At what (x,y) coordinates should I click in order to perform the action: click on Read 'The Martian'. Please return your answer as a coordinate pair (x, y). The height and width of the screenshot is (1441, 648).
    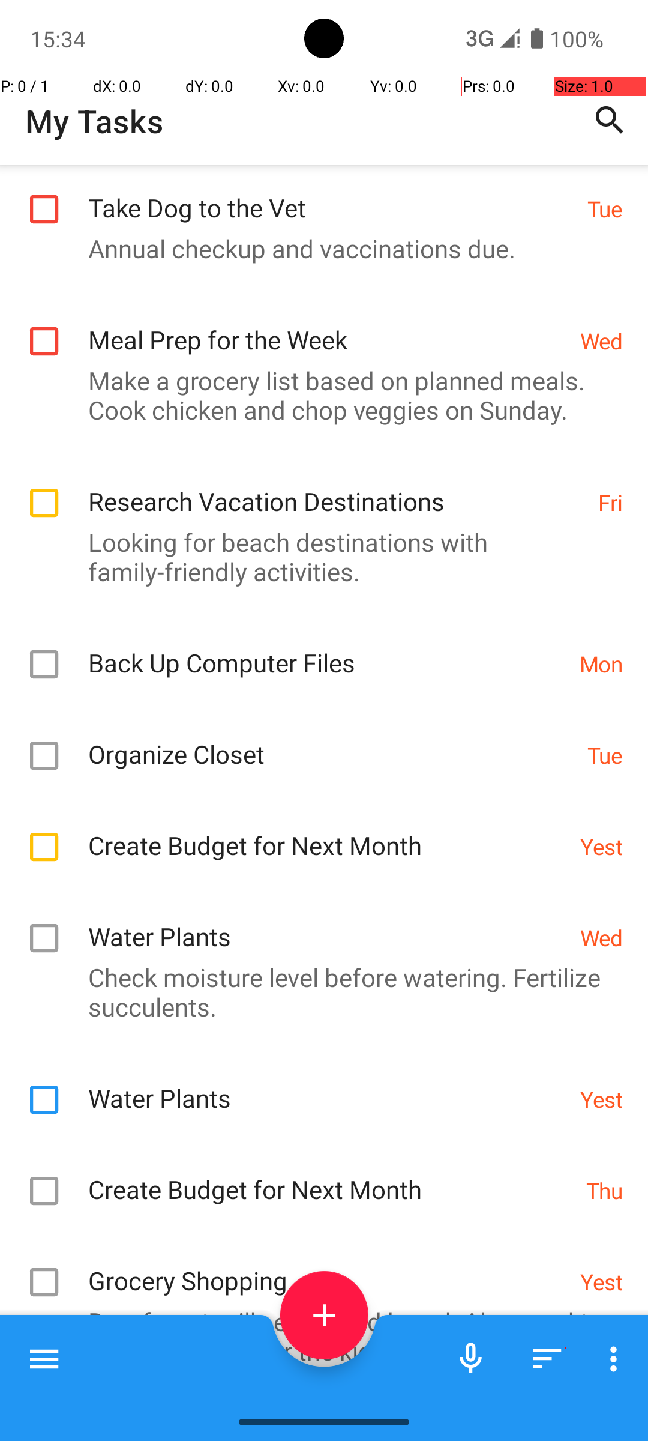
    Looking at the image, I should click on (328, 1401).